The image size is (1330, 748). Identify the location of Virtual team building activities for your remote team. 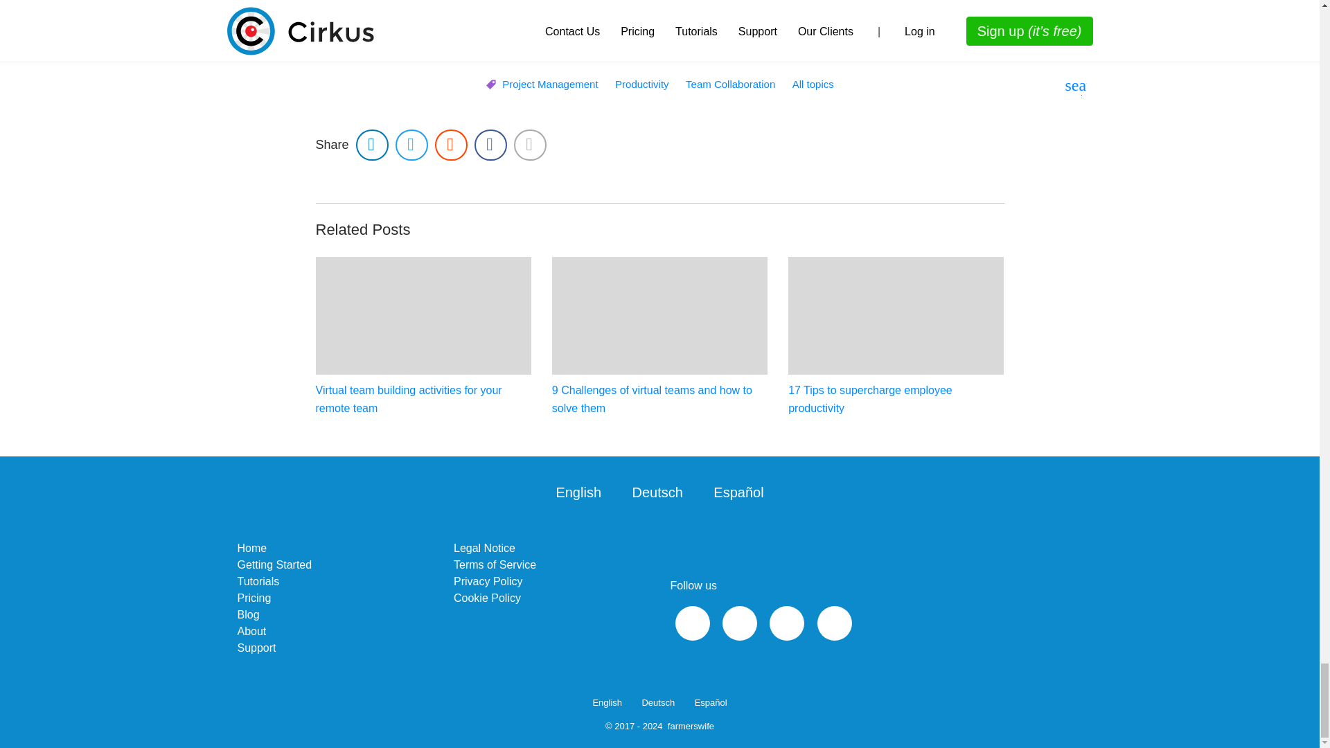
(423, 337).